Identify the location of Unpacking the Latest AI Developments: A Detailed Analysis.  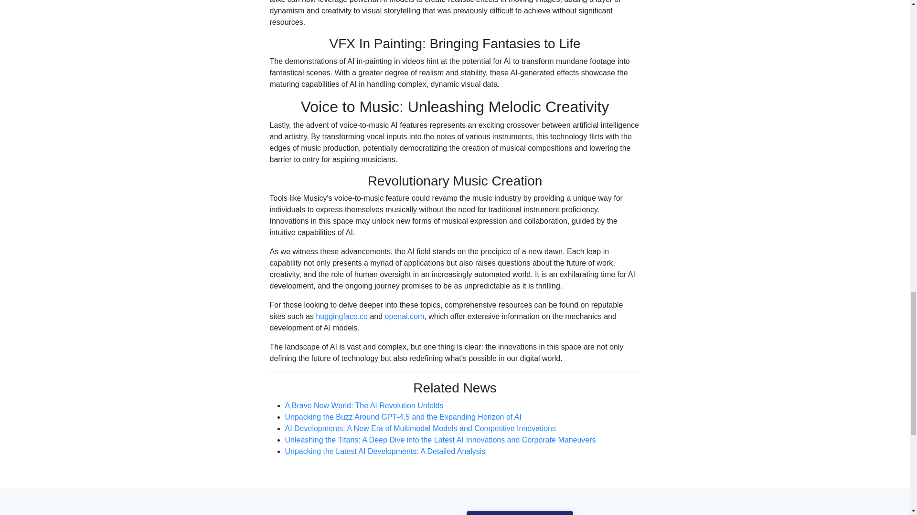
(384, 462).